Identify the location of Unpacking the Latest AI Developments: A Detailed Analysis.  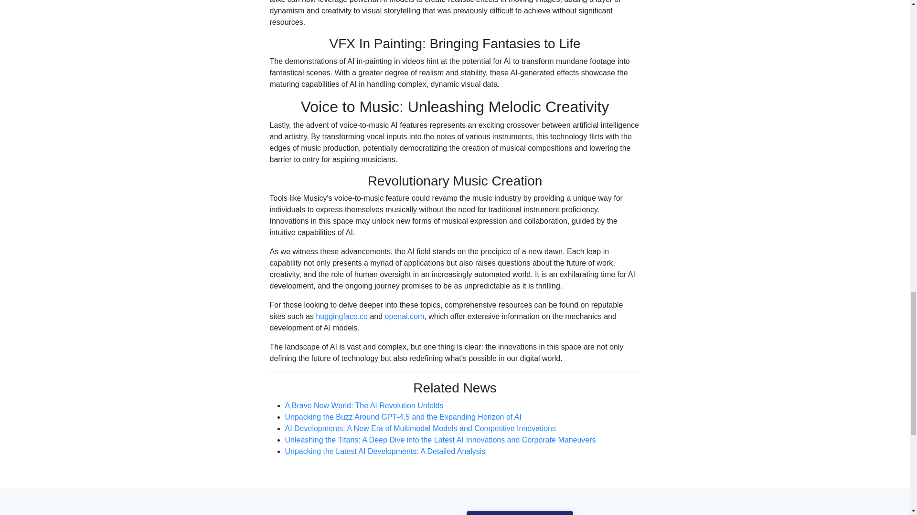
(384, 462).